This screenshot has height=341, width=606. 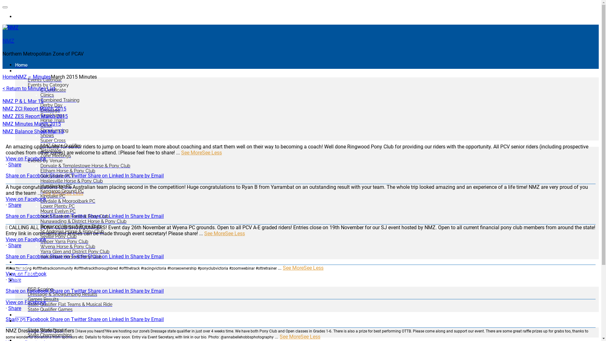 What do you see at coordinates (201, 153) in the screenshot?
I see `See MoreSee Less` at bounding box center [201, 153].